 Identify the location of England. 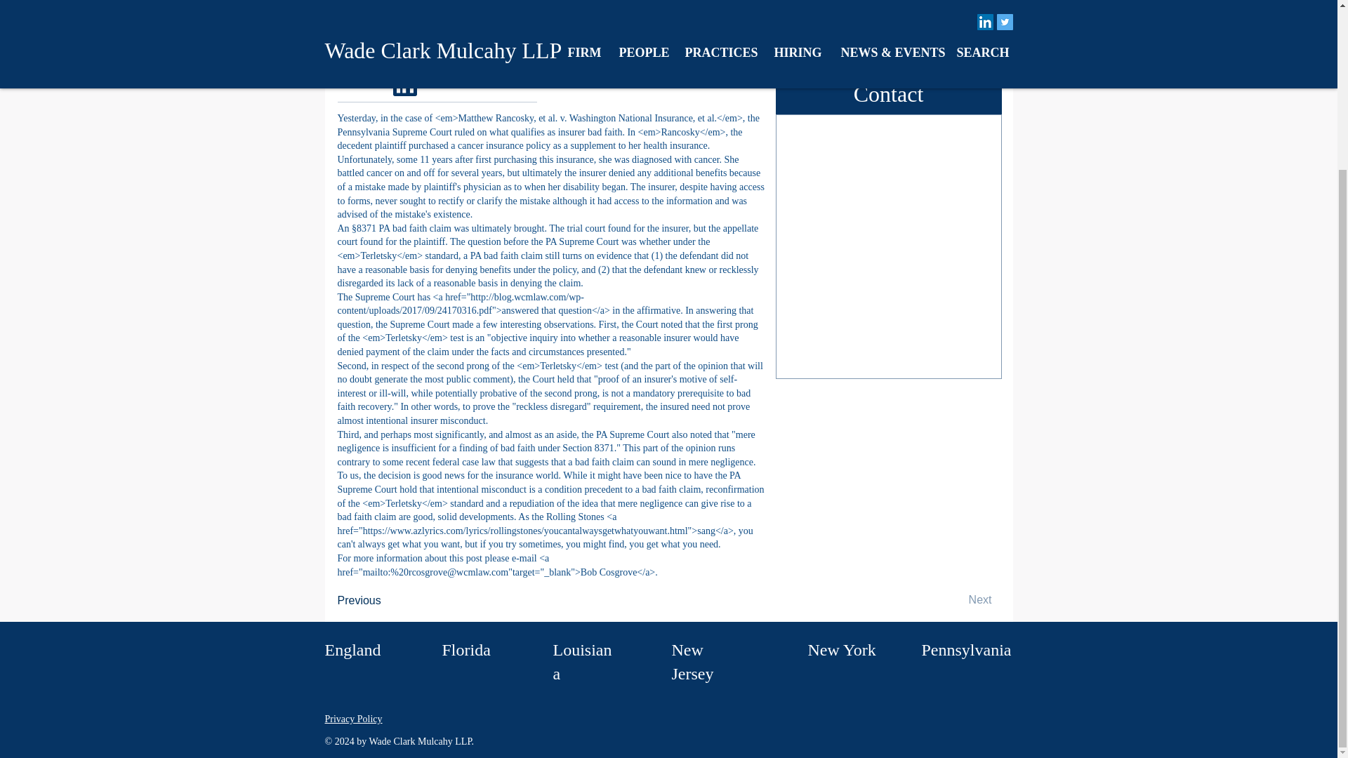
(352, 649).